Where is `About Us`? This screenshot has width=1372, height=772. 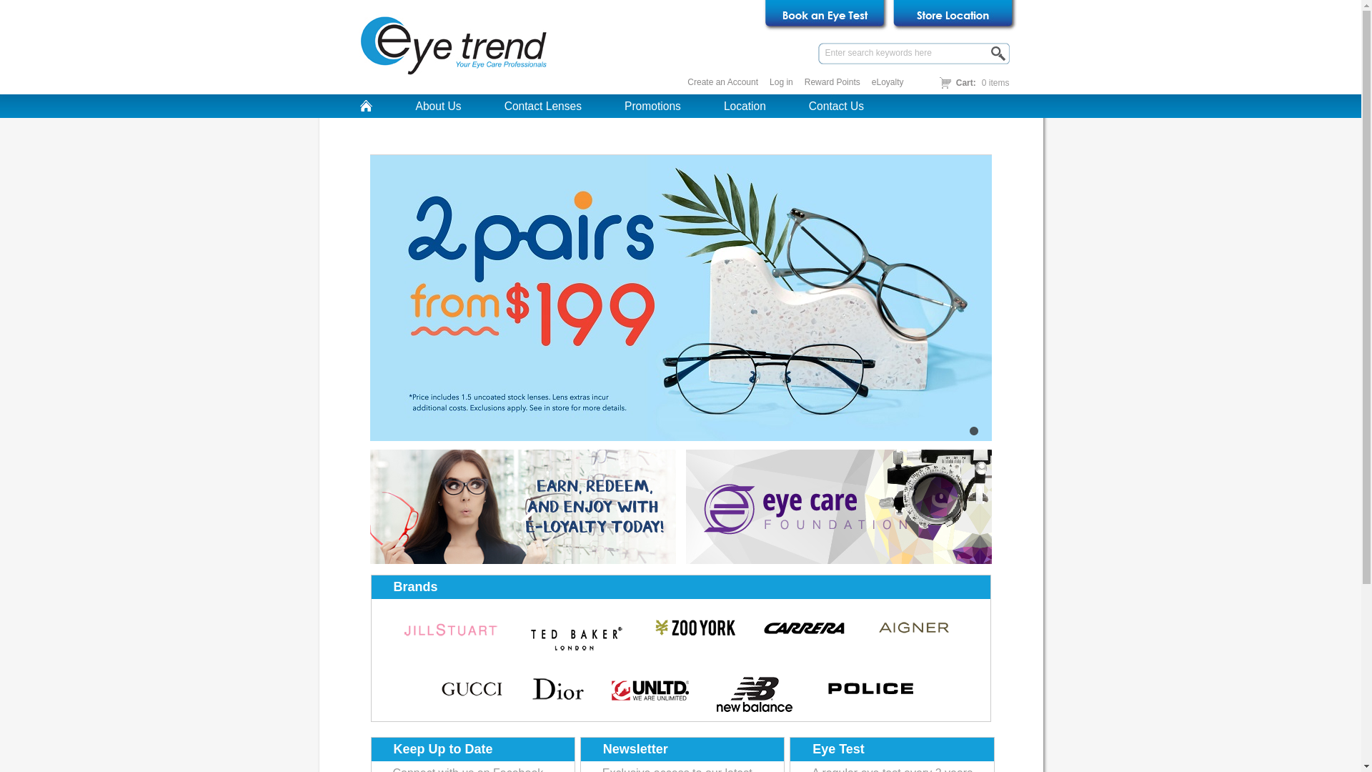 About Us is located at coordinates (439, 107).